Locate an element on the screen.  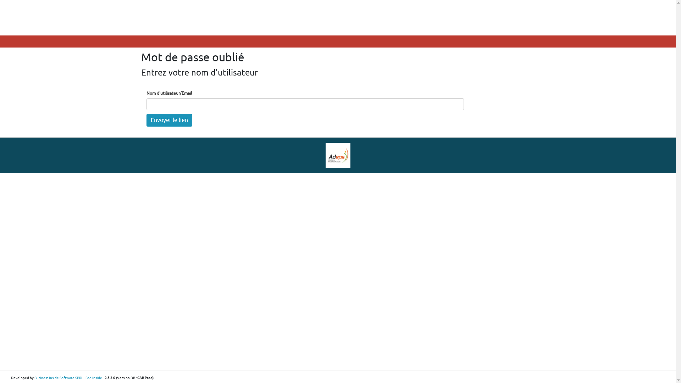
Business Inside Software SPRL is located at coordinates (59, 378).